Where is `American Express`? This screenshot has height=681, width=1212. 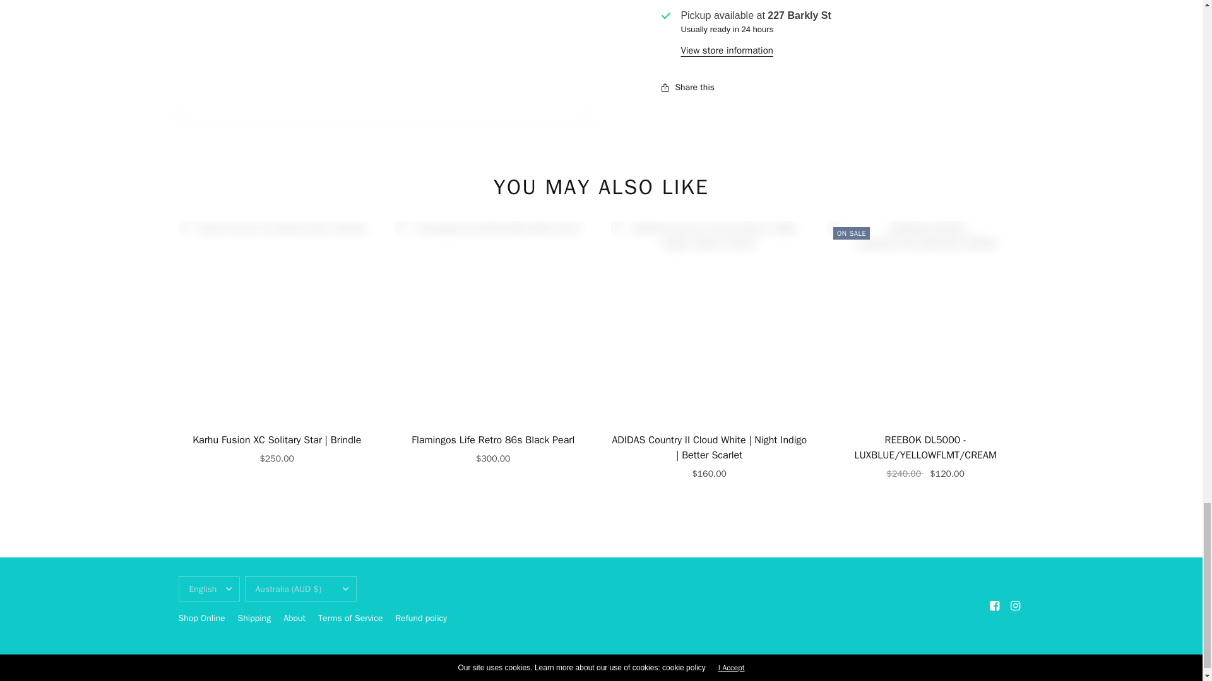
American Express is located at coordinates (856, 661).